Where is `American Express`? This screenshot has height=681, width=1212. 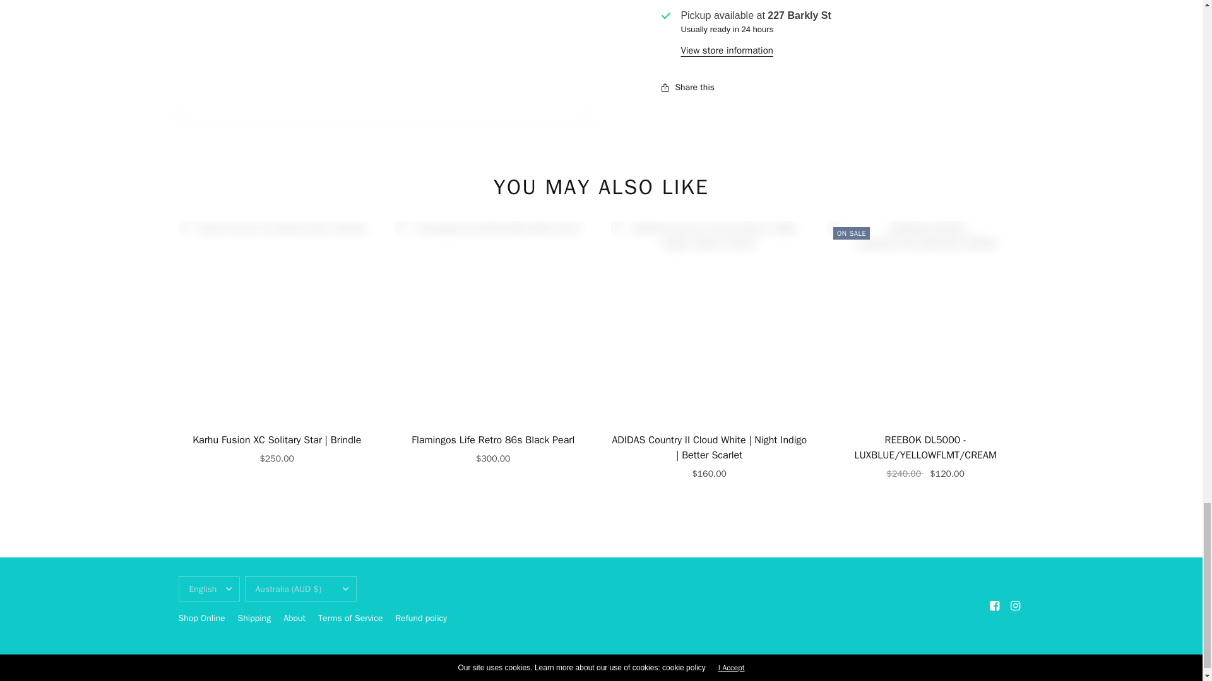
American Express is located at coordinates (856, 661).